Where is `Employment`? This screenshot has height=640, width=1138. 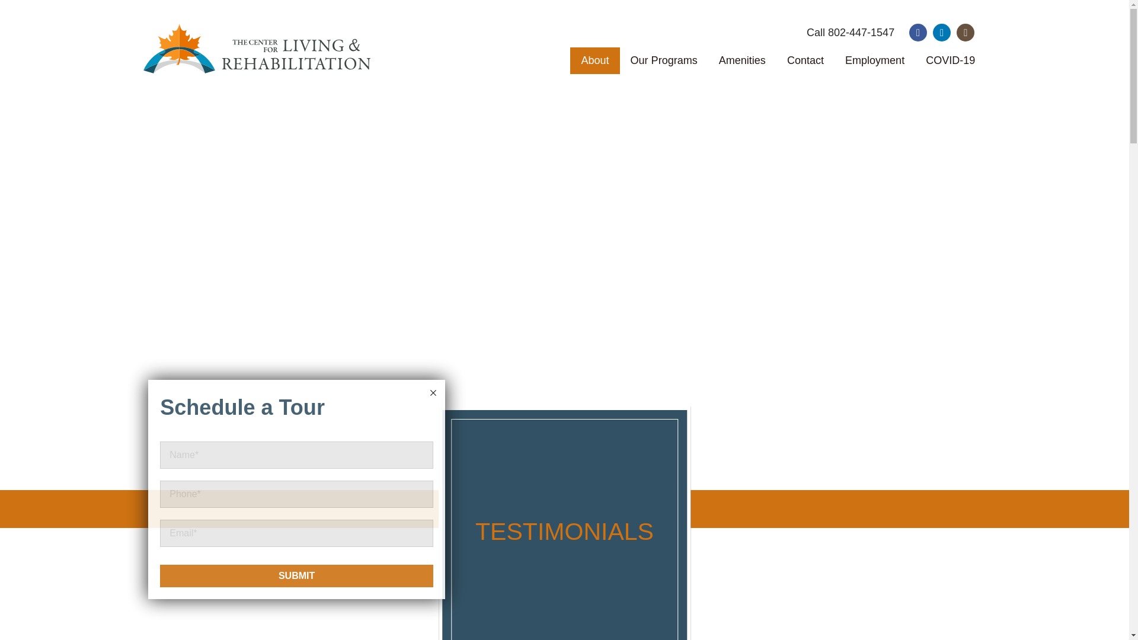
Employment is located at coordinates (874, 60).